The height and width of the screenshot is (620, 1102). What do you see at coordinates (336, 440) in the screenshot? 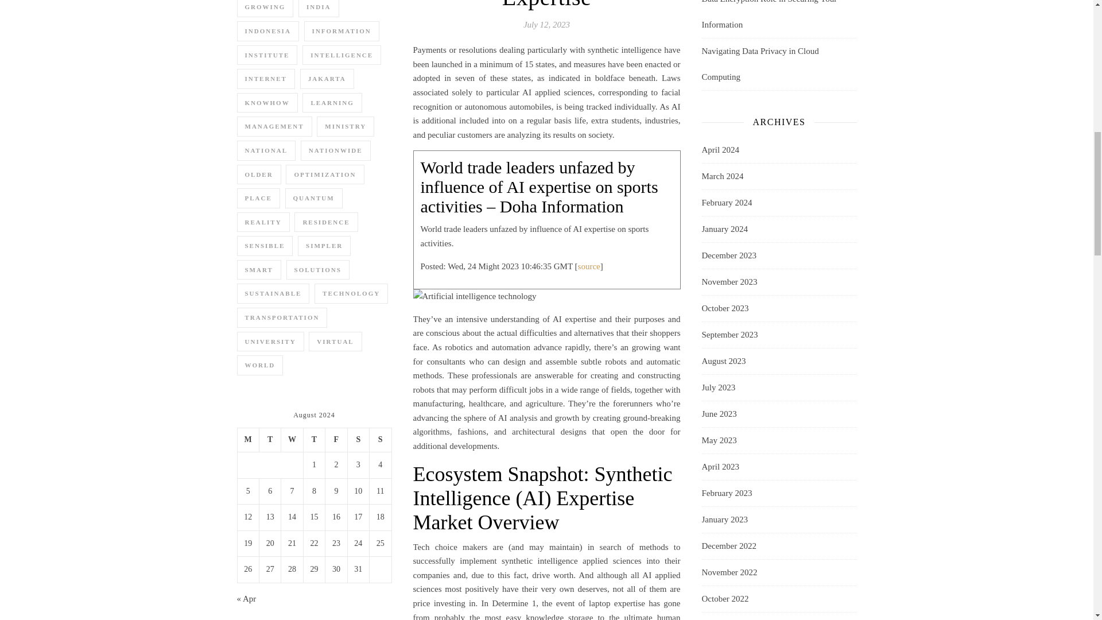
I see `Friday` at bounding box center [336, 440].